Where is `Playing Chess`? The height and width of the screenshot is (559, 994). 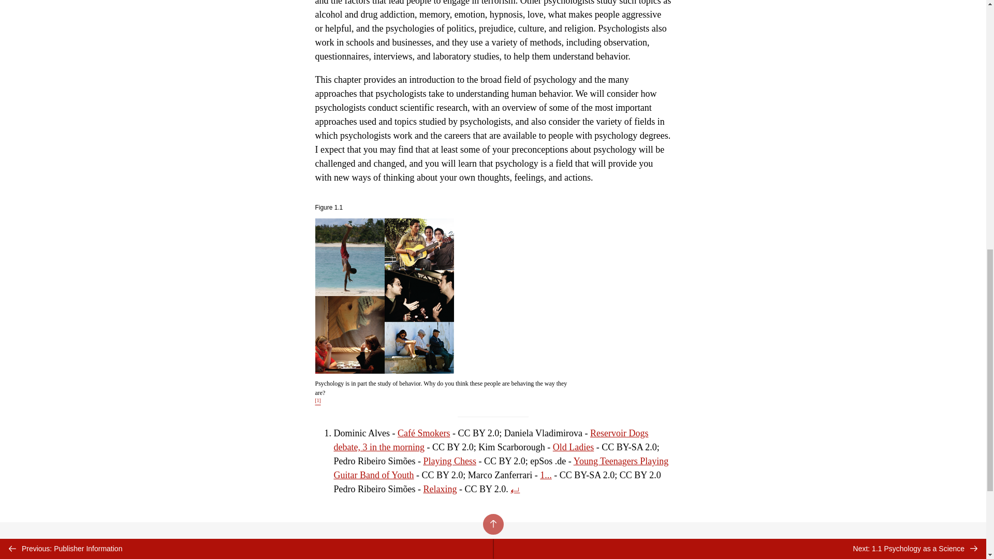
Playing Chess is located at coordinates (450, 461).